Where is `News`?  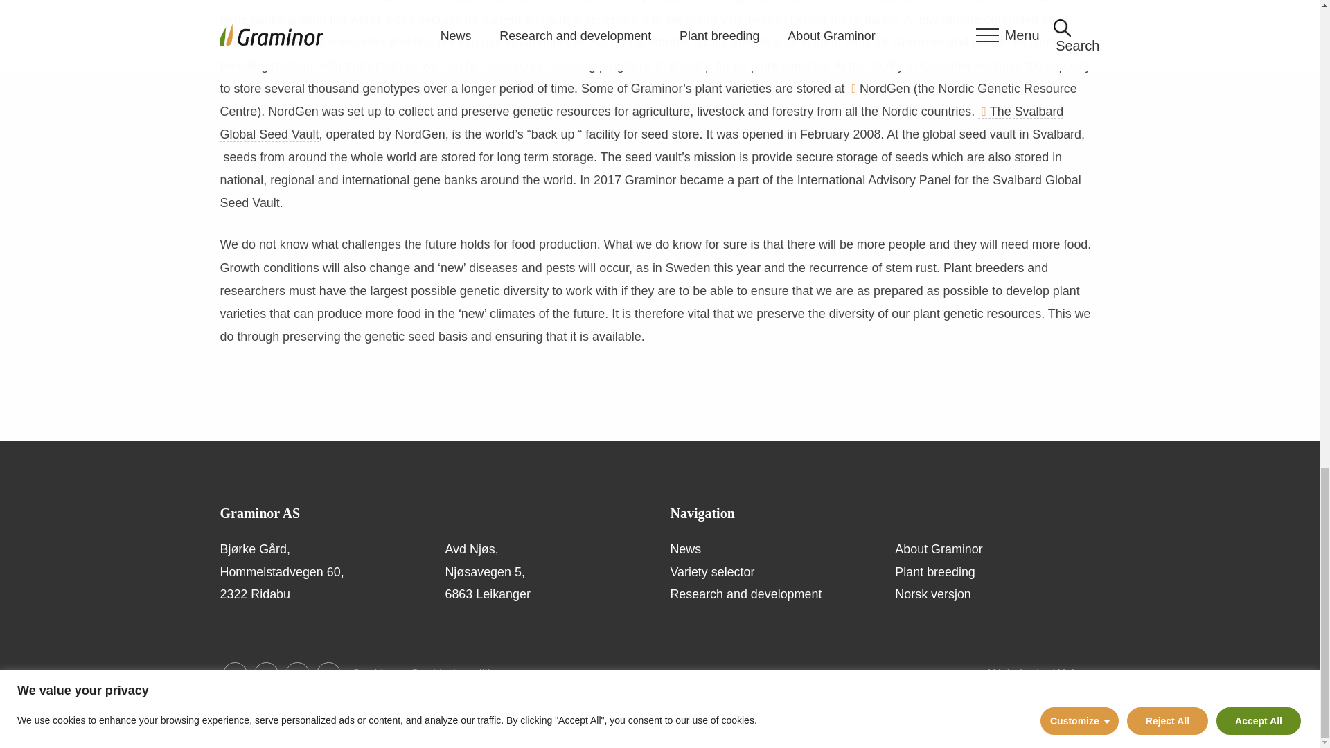
News is located at coordinates (772, 549).